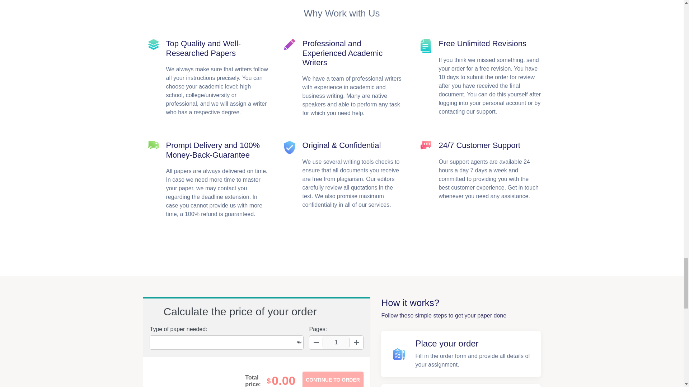  I want to click on Continue to Order, so click(332, 379).